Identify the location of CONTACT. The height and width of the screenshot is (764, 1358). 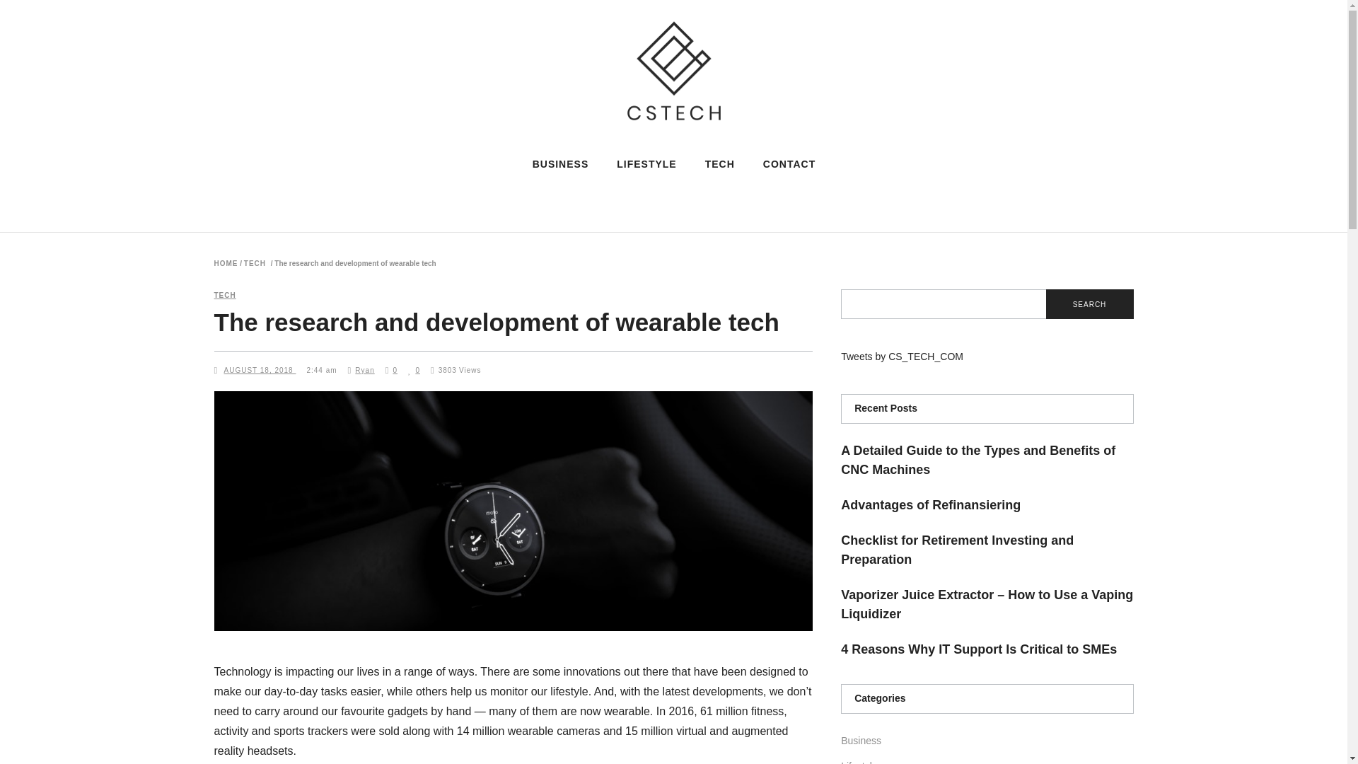
(789, 163).